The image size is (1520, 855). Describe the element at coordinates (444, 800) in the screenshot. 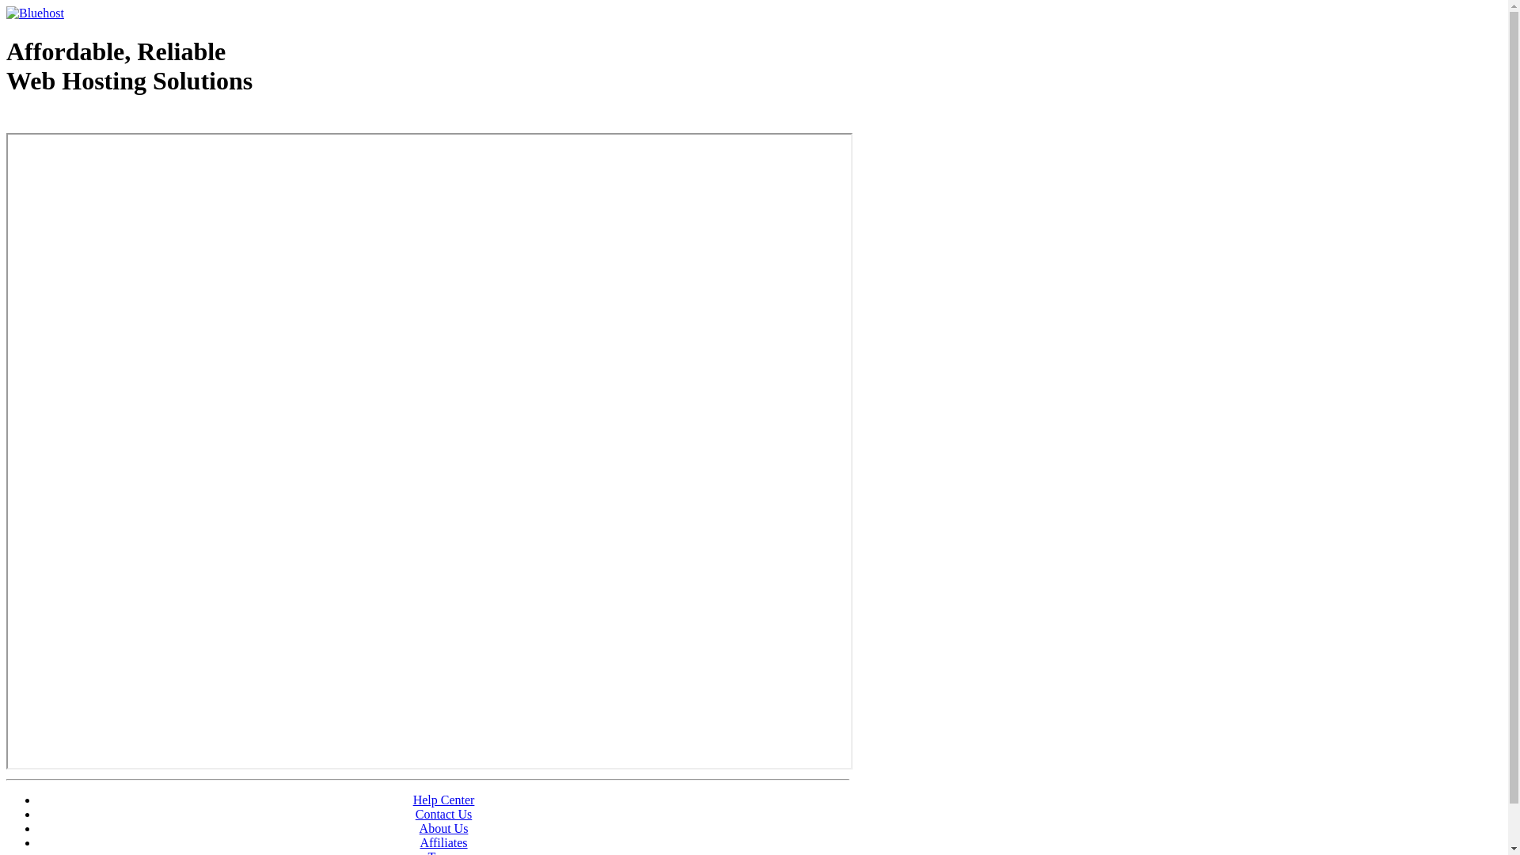

I see `Help Center` at that location.